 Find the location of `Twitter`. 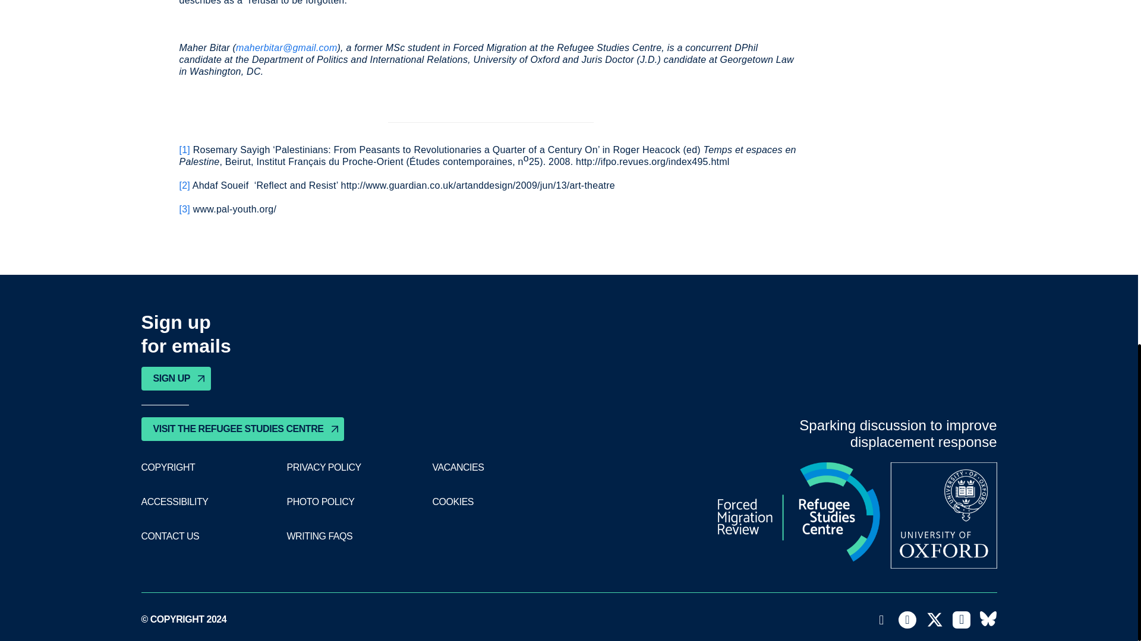

Twitter is located at coordinates (935, 620).